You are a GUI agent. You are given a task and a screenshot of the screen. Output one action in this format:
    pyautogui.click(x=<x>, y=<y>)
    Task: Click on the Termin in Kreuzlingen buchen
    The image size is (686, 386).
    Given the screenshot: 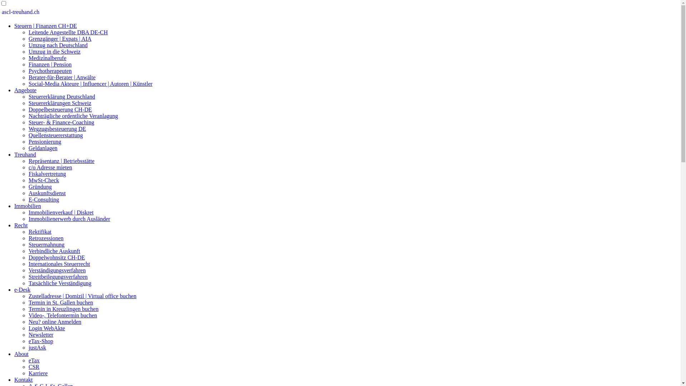 What is the action you would take?
    pyautogui.click(x=64, y=309)
    